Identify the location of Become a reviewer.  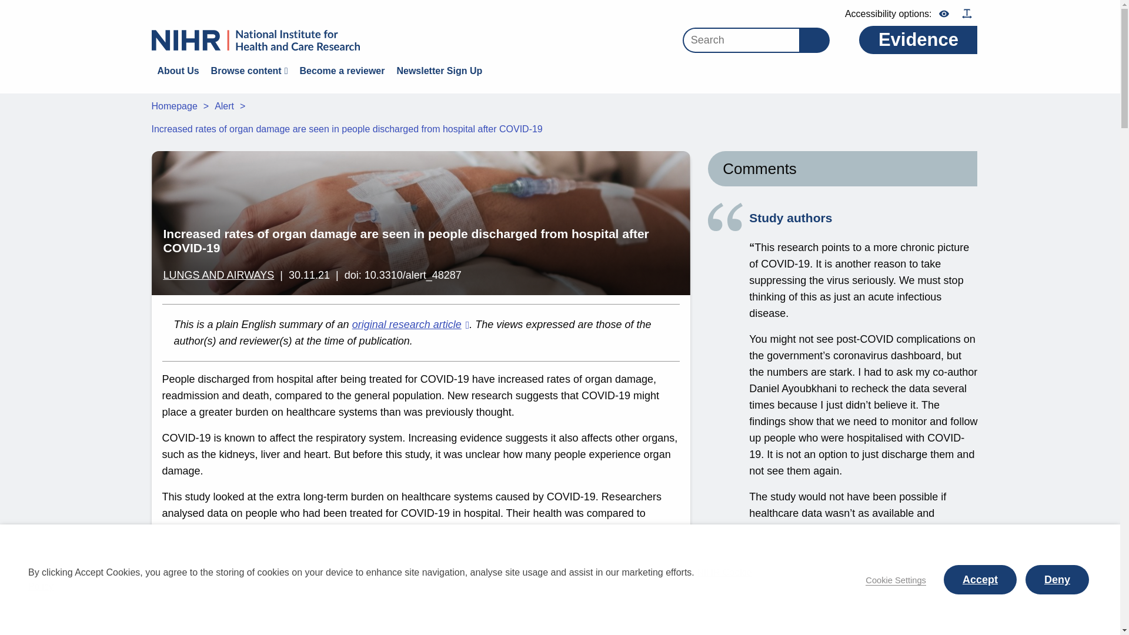
(342, 72).